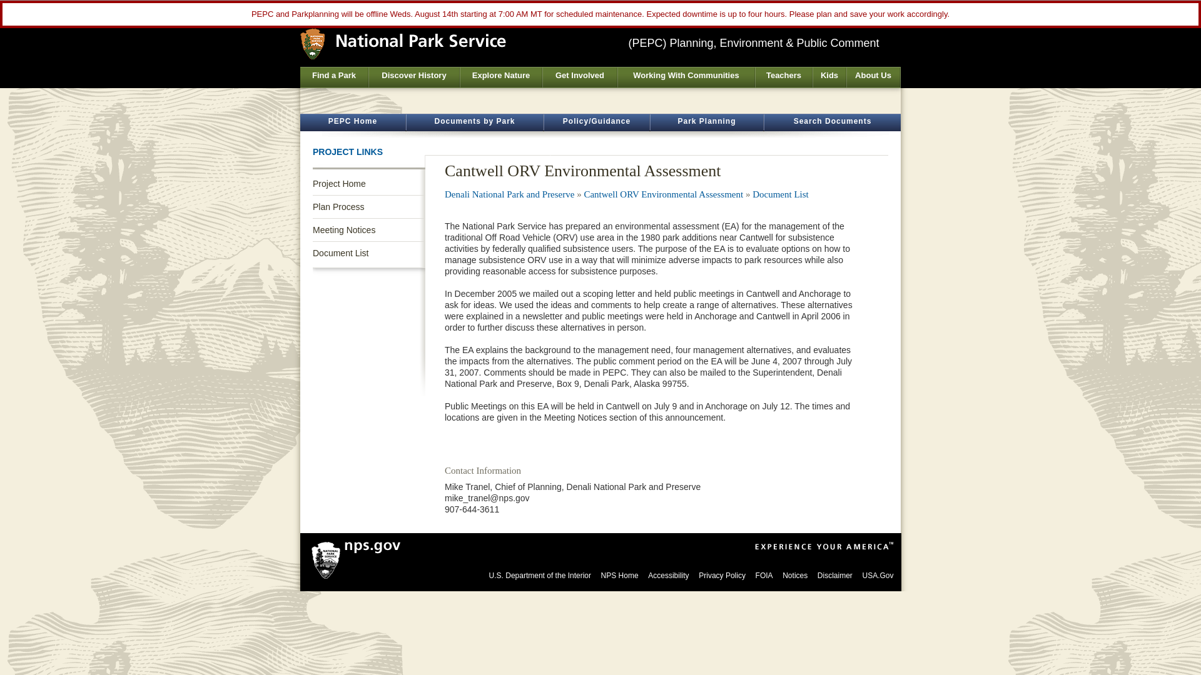 This screenshot has width=1201, height=675. I want to click on Find projects by search, so click(707, 122).